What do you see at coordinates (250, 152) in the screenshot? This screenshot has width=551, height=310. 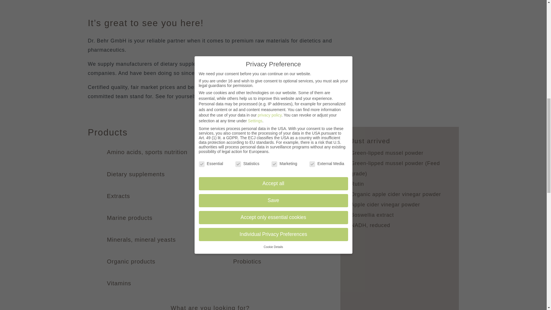 I see `Carotenoids` at bounding box center [250, 152].